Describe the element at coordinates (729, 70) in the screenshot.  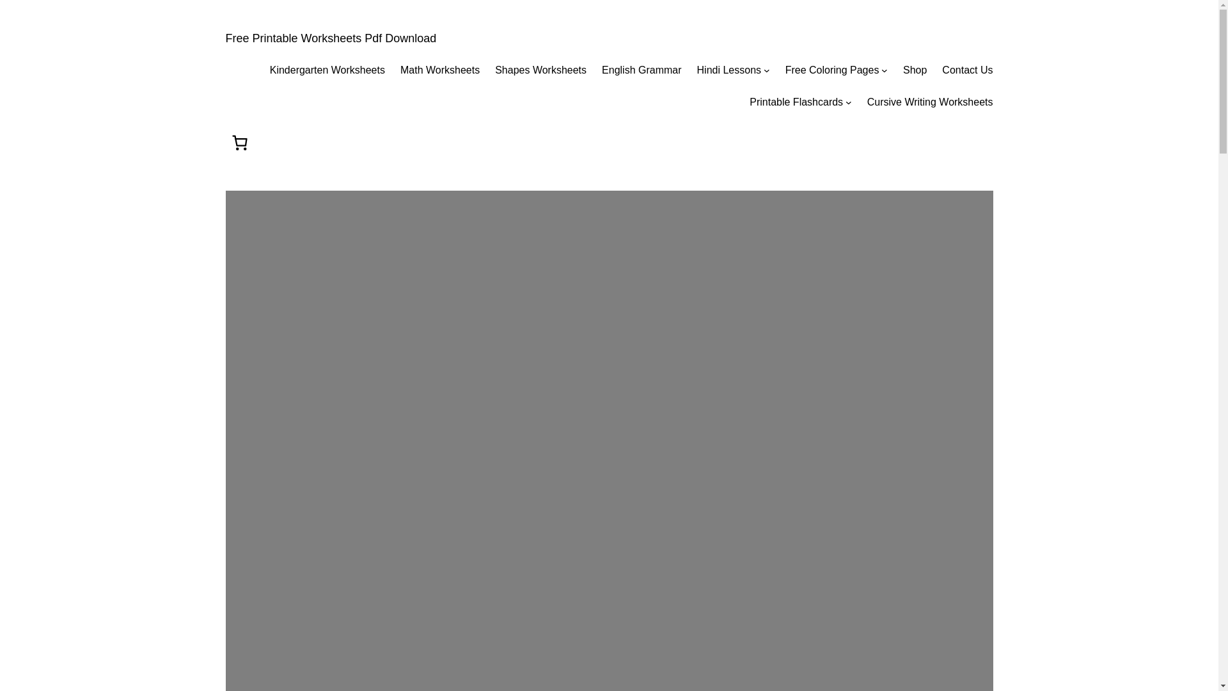
I see `Hindi Lessons` at that location.